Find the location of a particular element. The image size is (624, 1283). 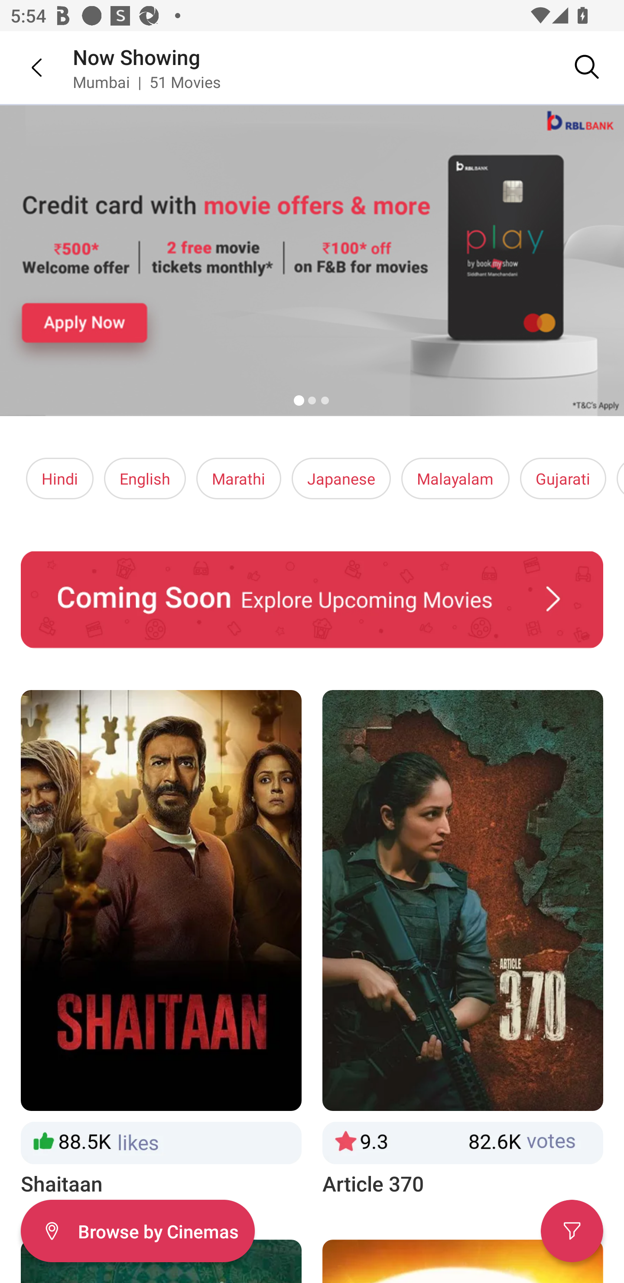

Gujarati is located at coordinates (563, 479).